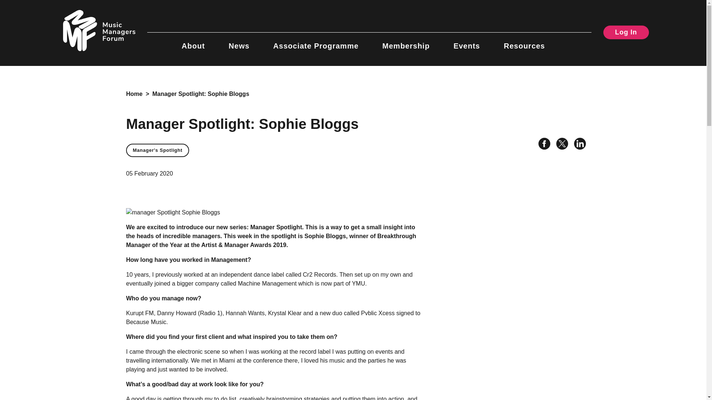  What do you see at coordinates (134, 94) in the screenshot?
I see `Home` at bounding box center [134, 94].